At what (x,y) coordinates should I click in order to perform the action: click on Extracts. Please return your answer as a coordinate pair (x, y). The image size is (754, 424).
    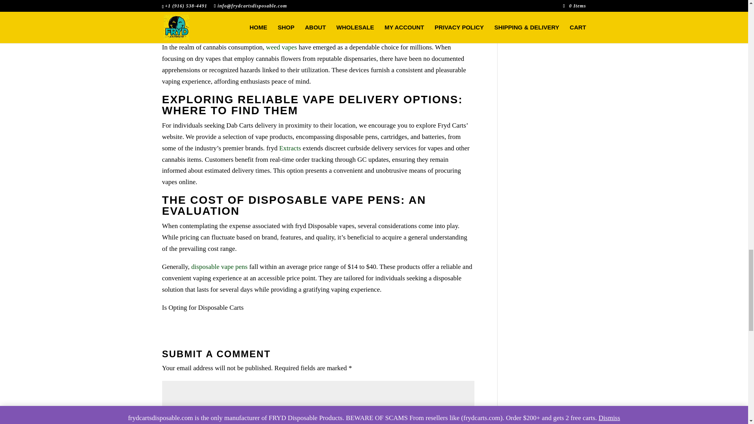
    Looking at the image, I should click on (290, 148).